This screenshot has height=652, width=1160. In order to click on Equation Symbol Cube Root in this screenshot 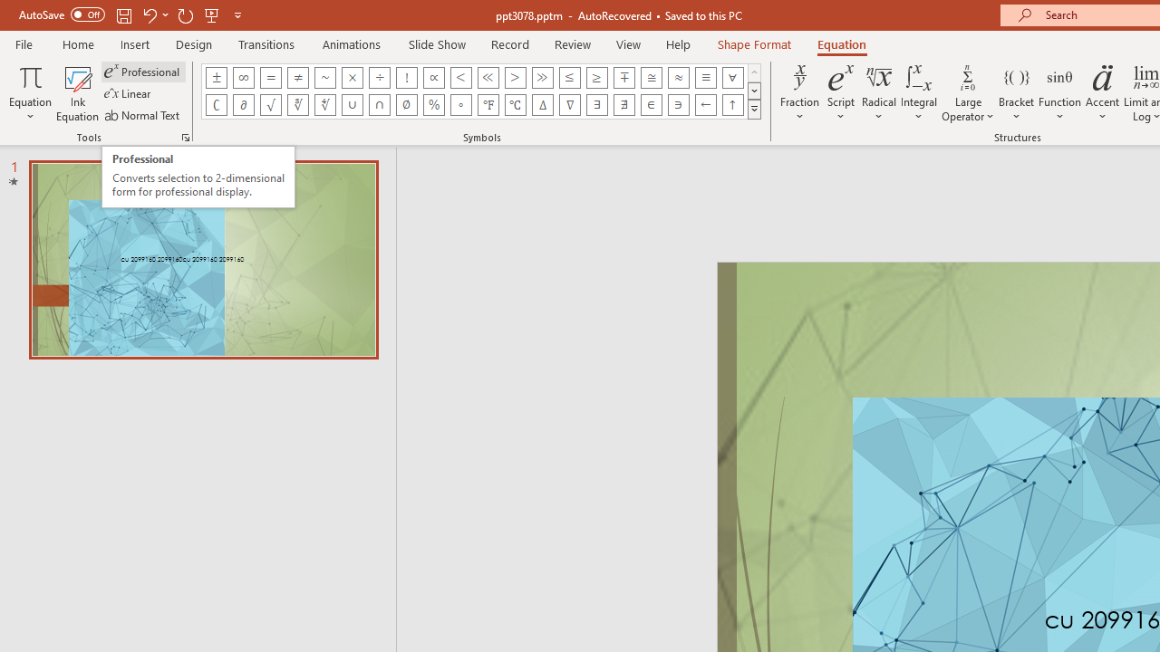, I will do `click(297, 105)`.